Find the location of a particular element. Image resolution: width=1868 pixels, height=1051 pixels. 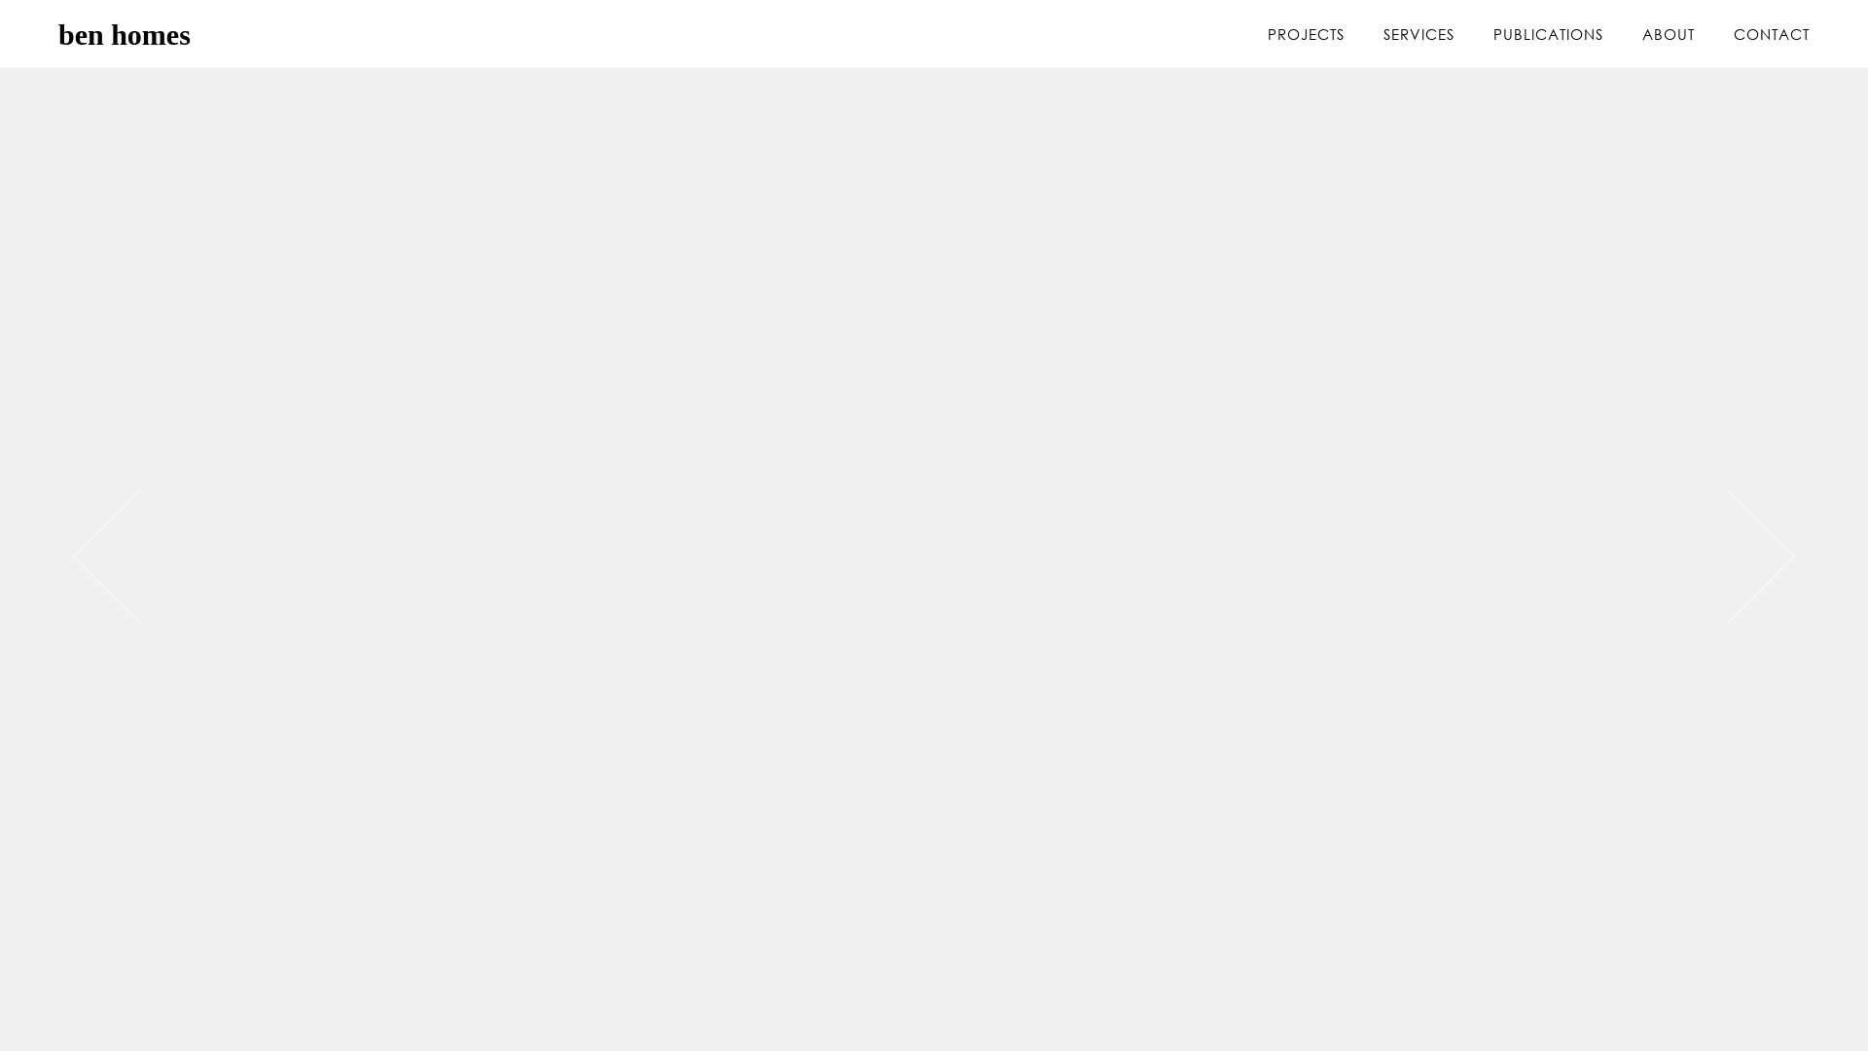

CONTACT is located at coordinates (1772, 34).